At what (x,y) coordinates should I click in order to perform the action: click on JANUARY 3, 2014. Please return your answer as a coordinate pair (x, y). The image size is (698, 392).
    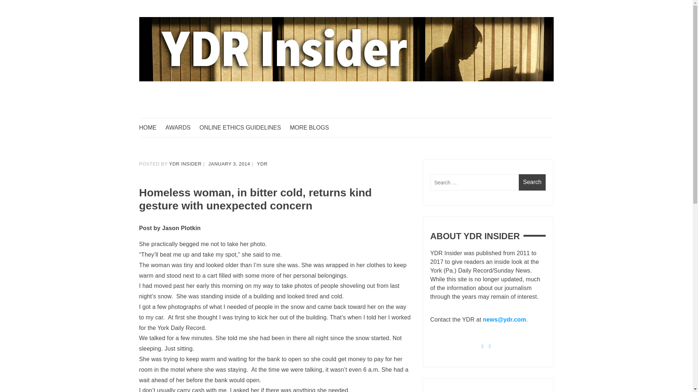
    Looking at the image, I should click on (229, 164).